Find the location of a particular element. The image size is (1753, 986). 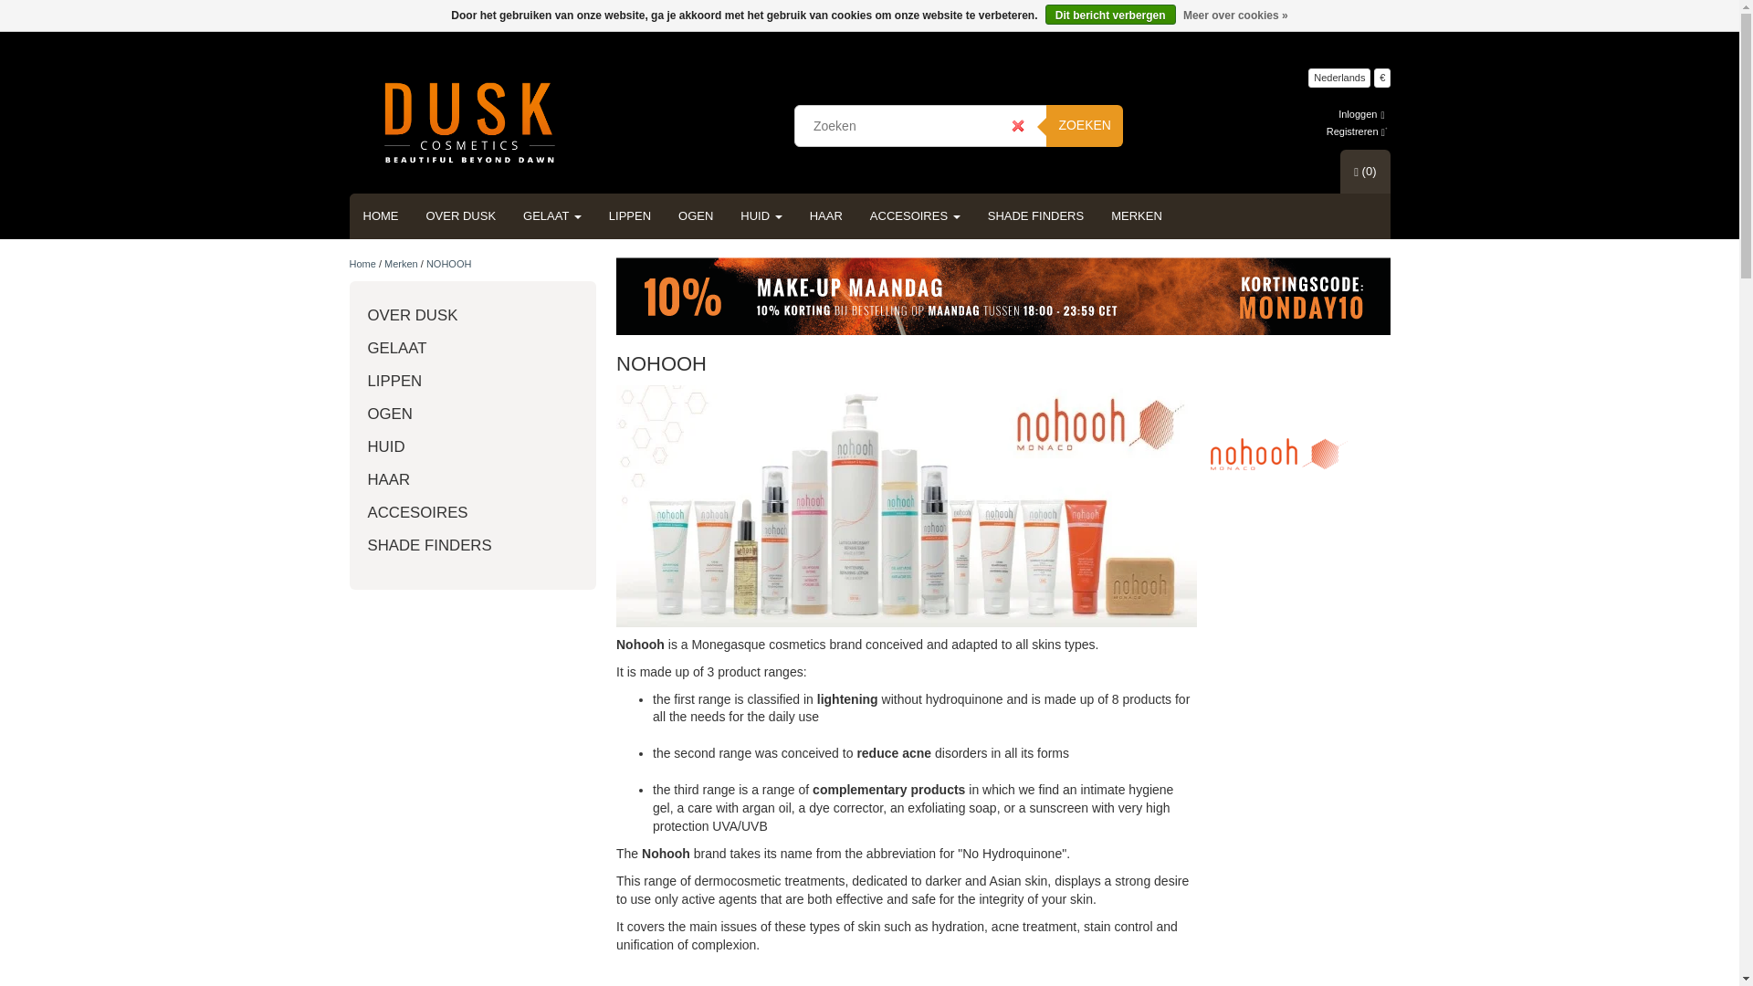

Inloggen is located at coordinates (1362, 113).